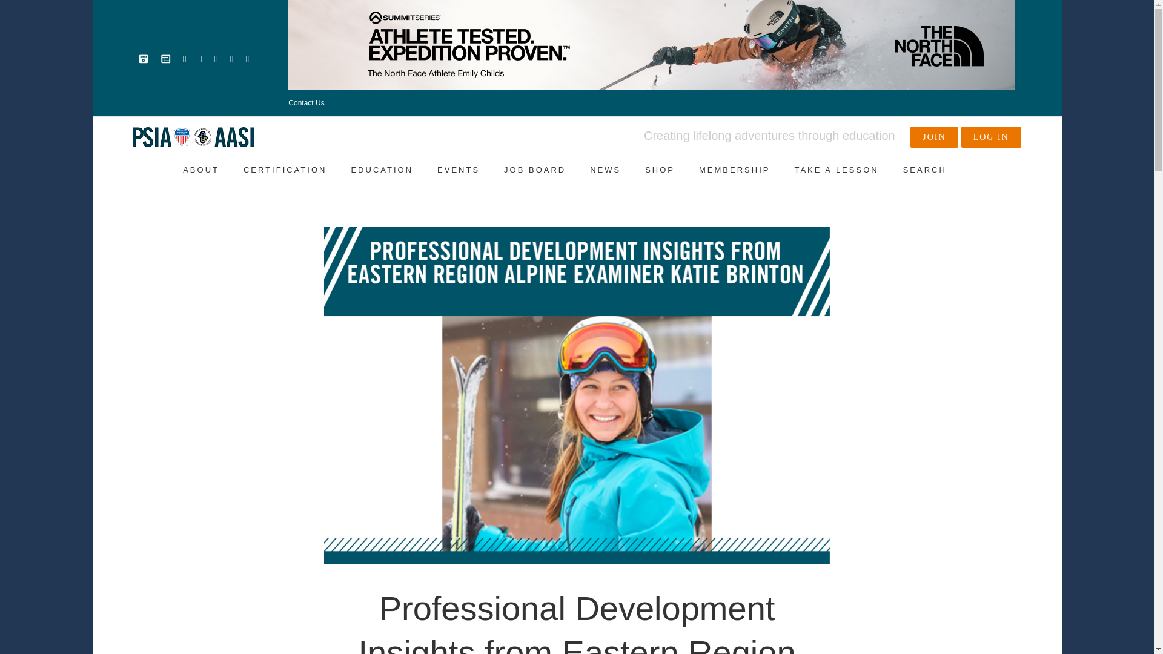  I want to click on Matrix, so click(143, 59).